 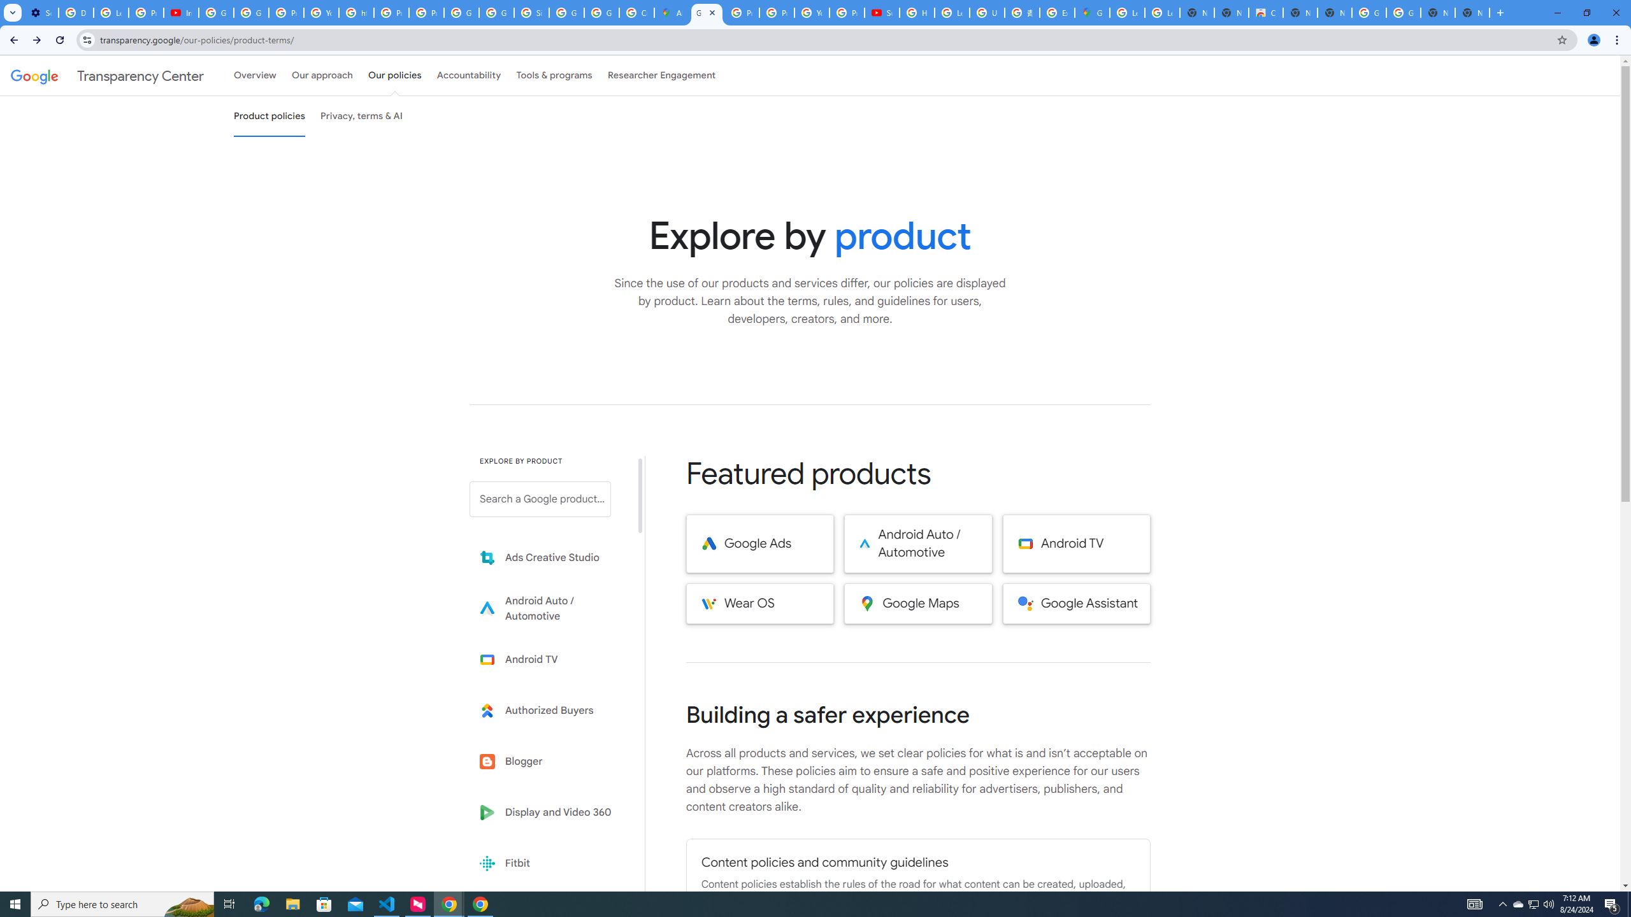 What do you see at coordinates (549, 558) in the screenshot?
I see `Learn more about Ads Creative Studio` at bounding box center [549, 558].